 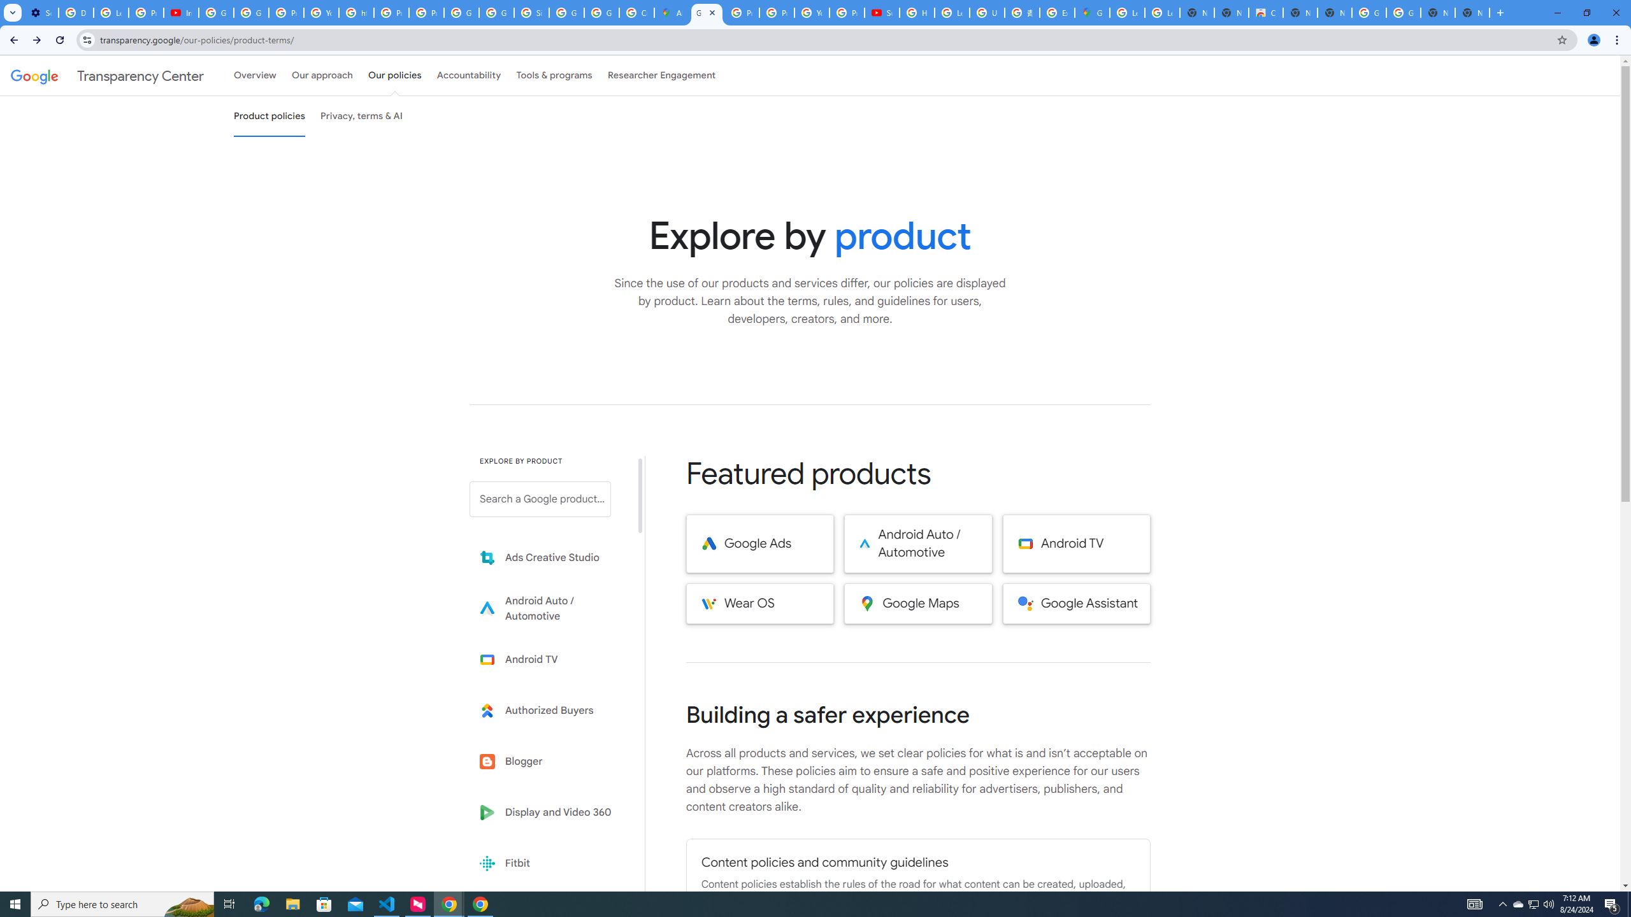 What do you see at coordinates (549, 558) in the screenshot?
I see `Learn more about Ads Creative Studio` at bounding box center [549, 558].